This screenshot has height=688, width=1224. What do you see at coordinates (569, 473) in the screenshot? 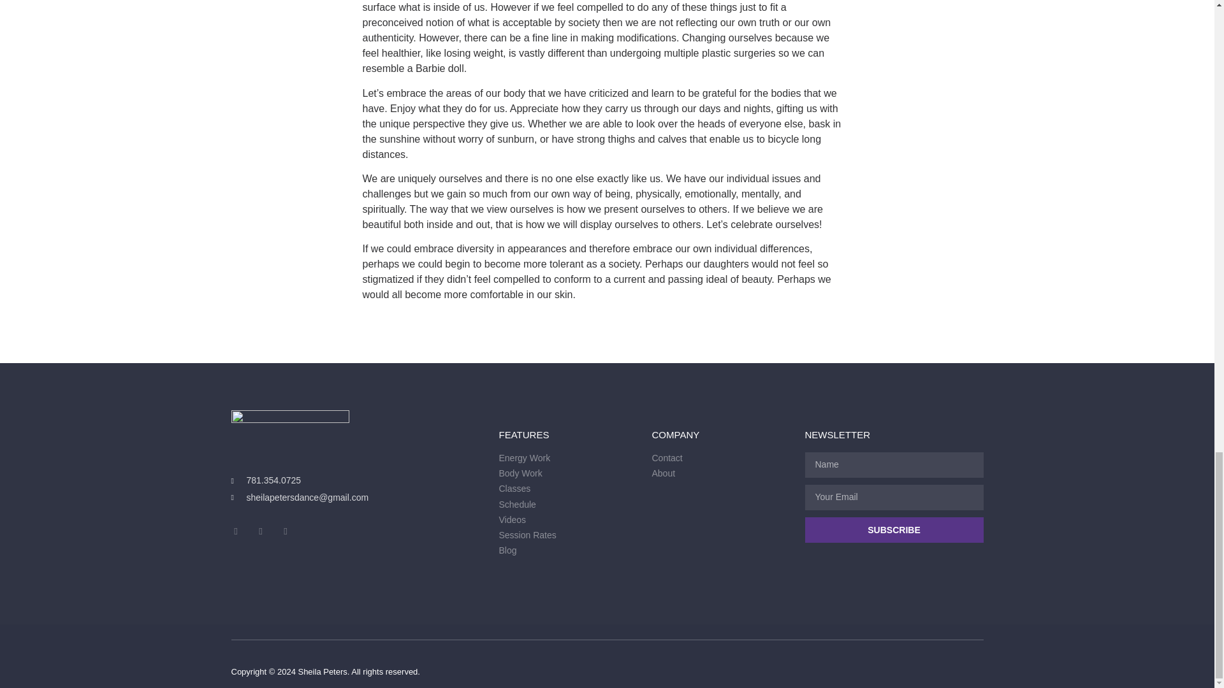
I see `Body Work` at bounding box center [569, 473].